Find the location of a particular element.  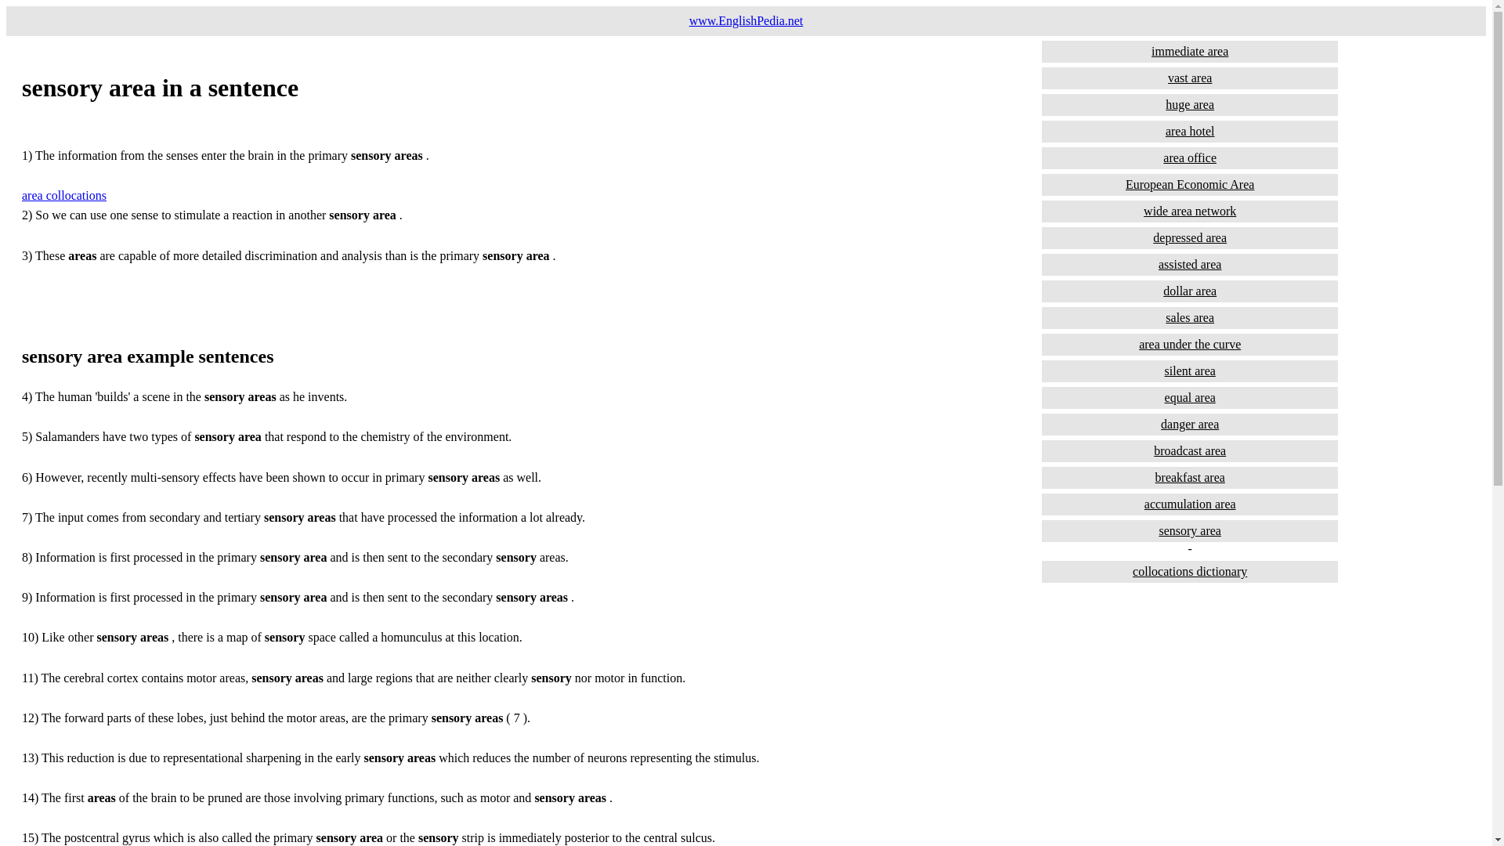

wide area network in a sentence is located at coordinates (1190, 211).